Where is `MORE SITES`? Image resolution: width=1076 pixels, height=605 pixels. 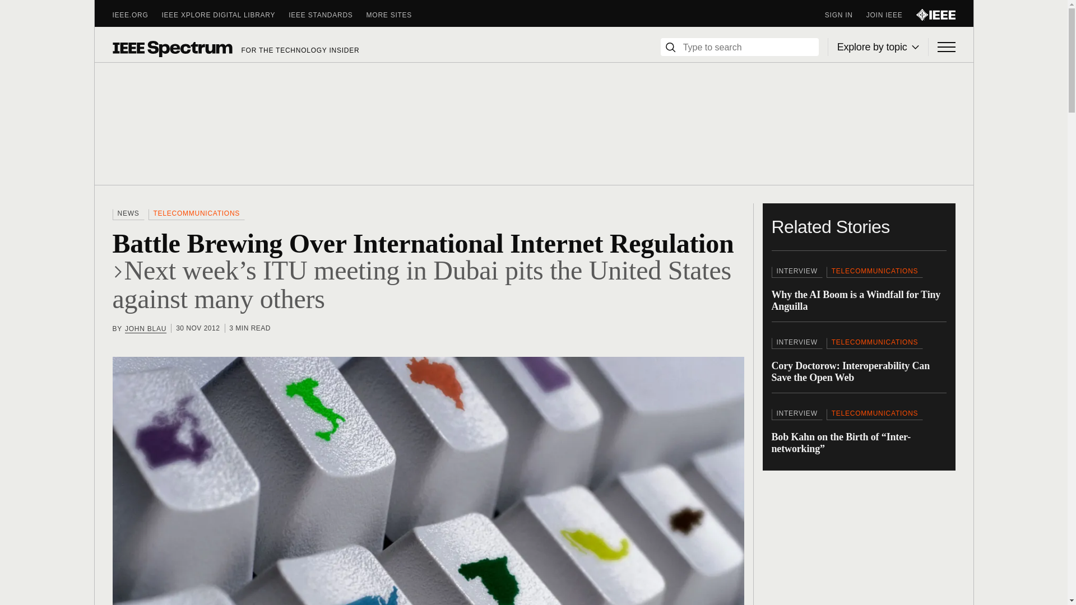
MORE SITES is located at coordinates (396, 15).